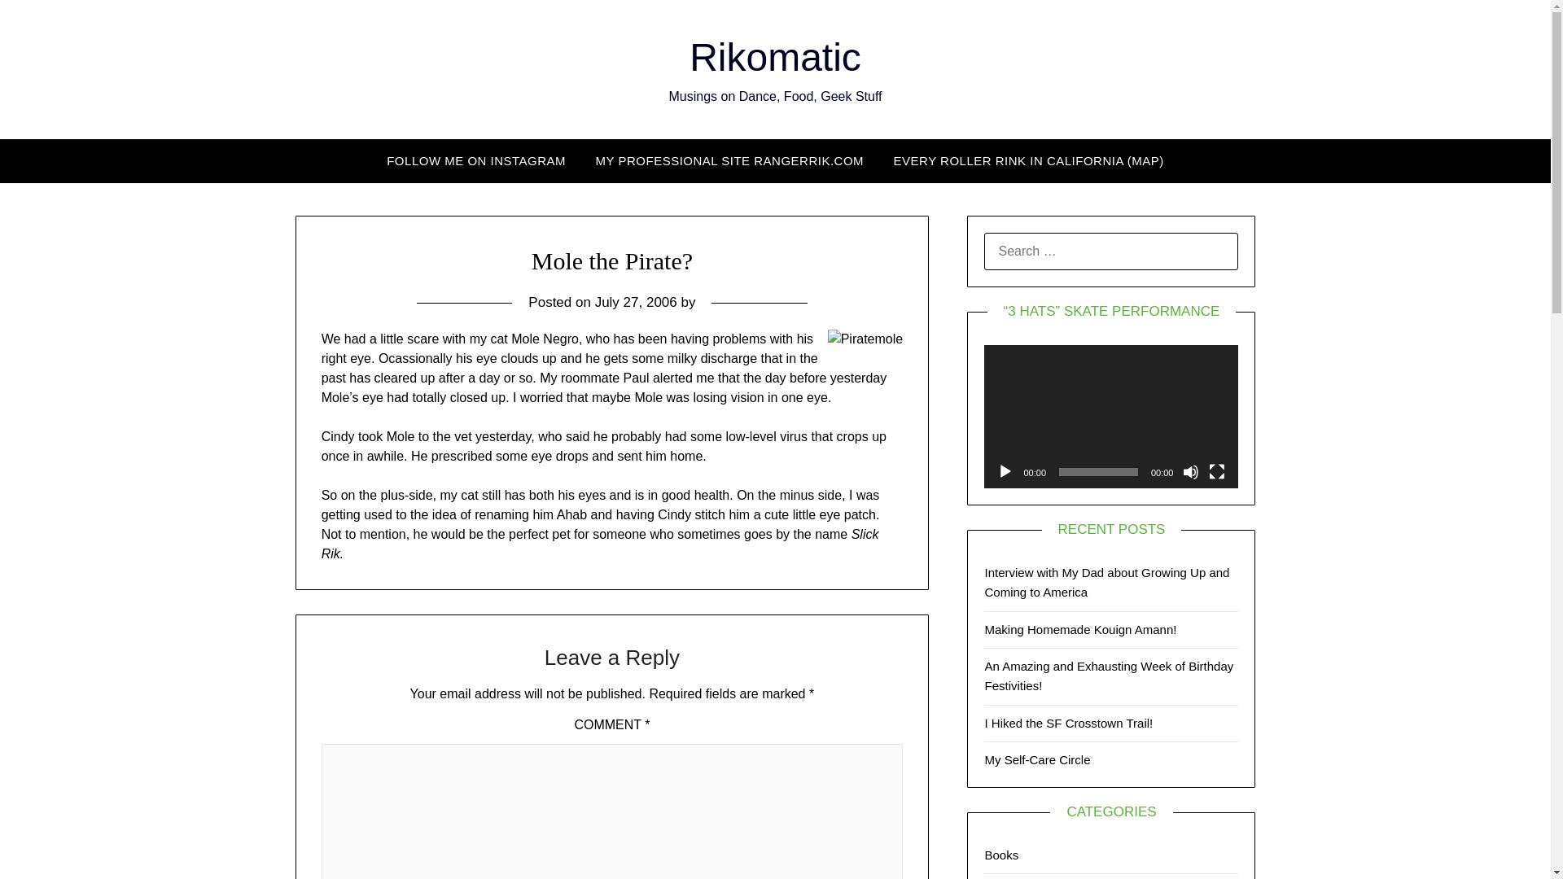  Describe the element at coordinates (1005, 472) in the screenshot. I see `Play` at that location.